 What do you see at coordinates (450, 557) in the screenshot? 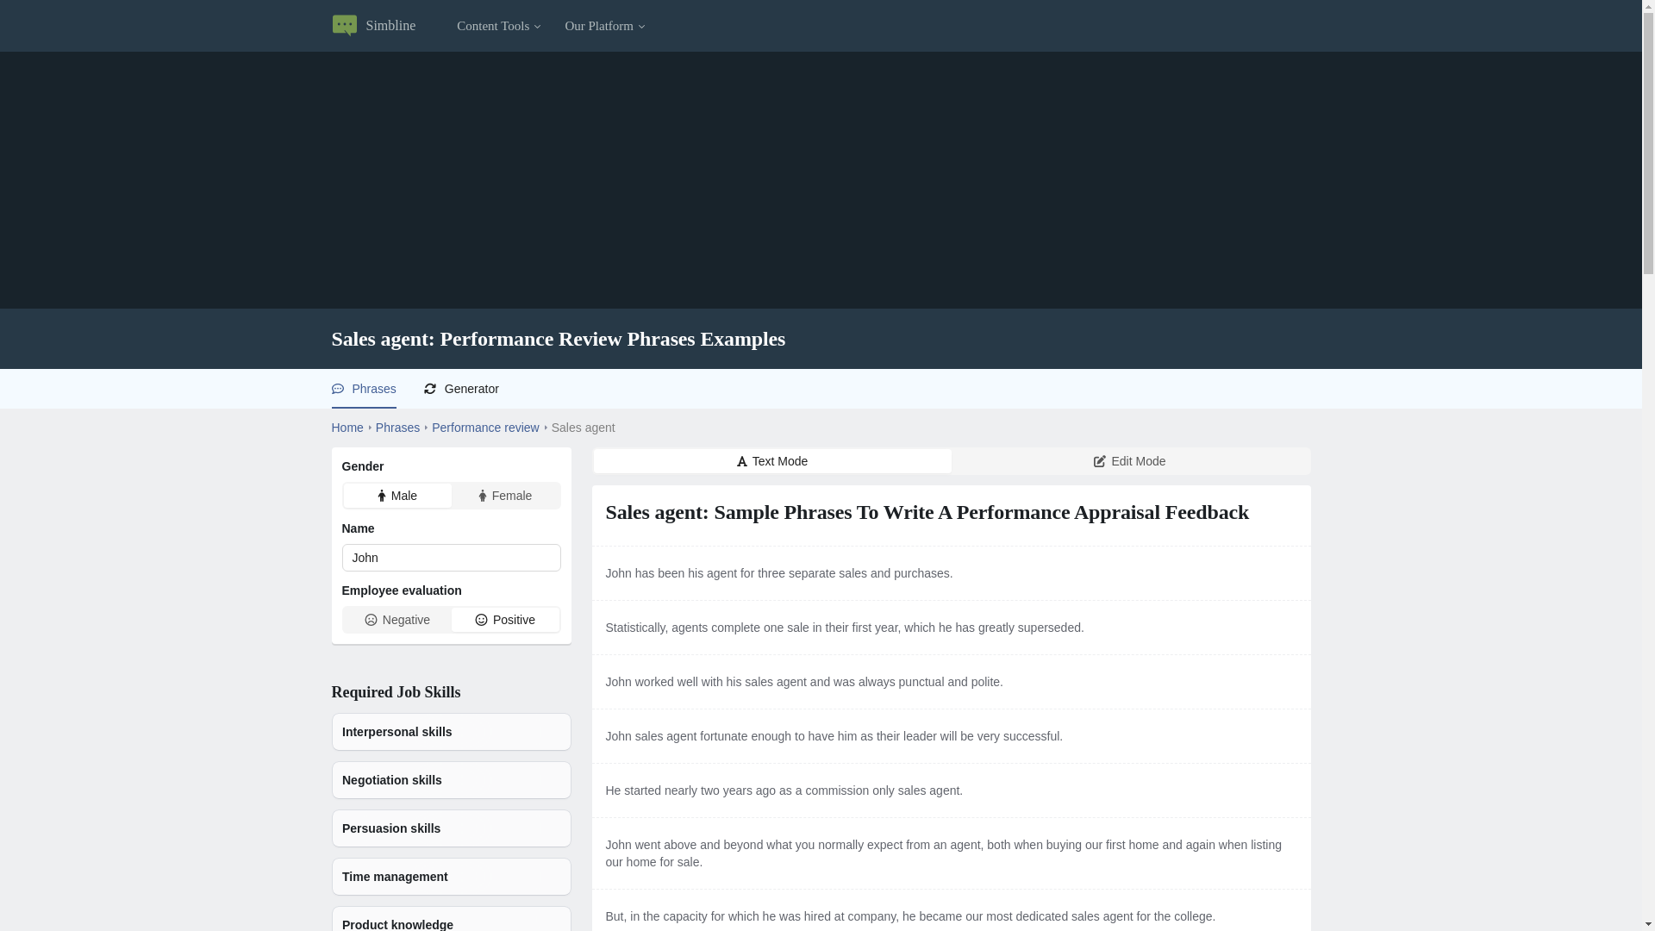
I see `John` at bounding box center [450, 557].